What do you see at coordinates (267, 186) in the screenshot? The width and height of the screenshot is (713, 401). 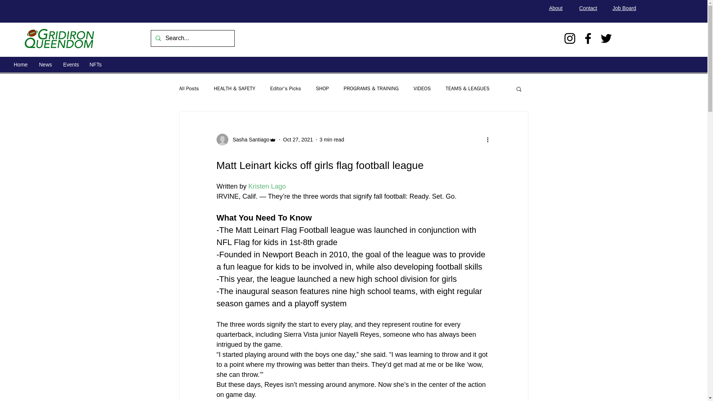 I see `Kristen Lago` at bounding box center [267, 186].